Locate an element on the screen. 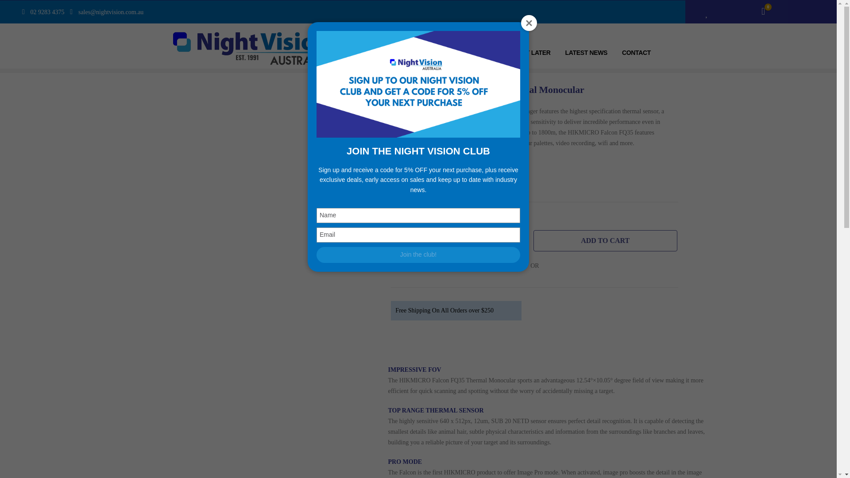 Image resolution: width=850 pixels, height=478 pixels. PAY LATER is located at coordinates (534, 52).